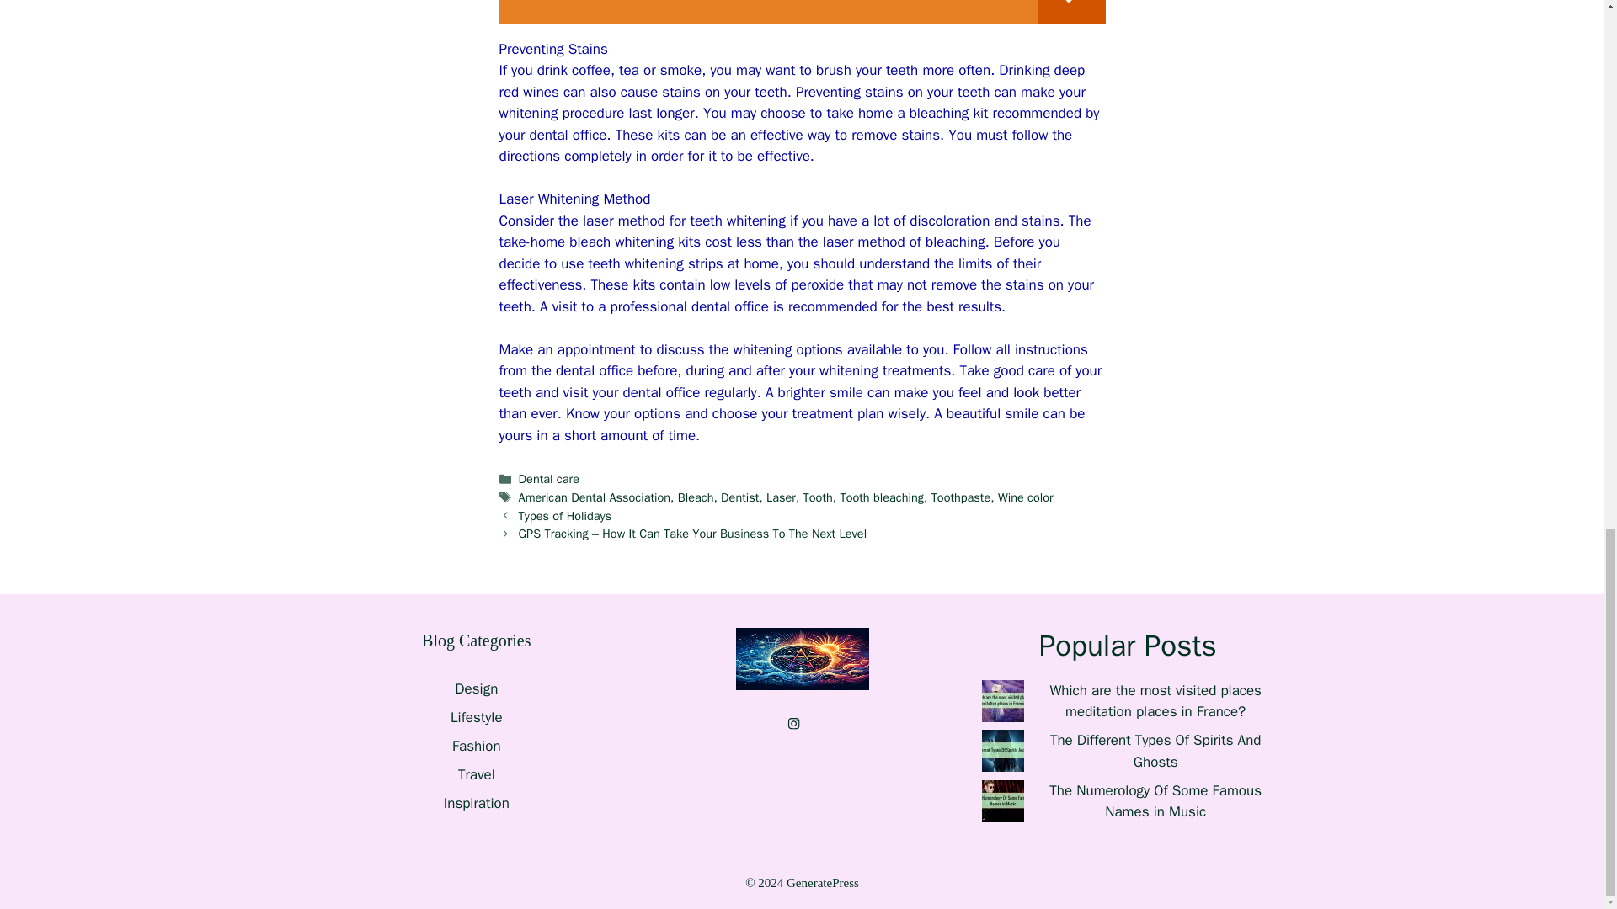 This screenshot has width=1617, height=909. Describe the element at coordinates (595, 497) in the screenshot. I see `American Dental Association` at that location.